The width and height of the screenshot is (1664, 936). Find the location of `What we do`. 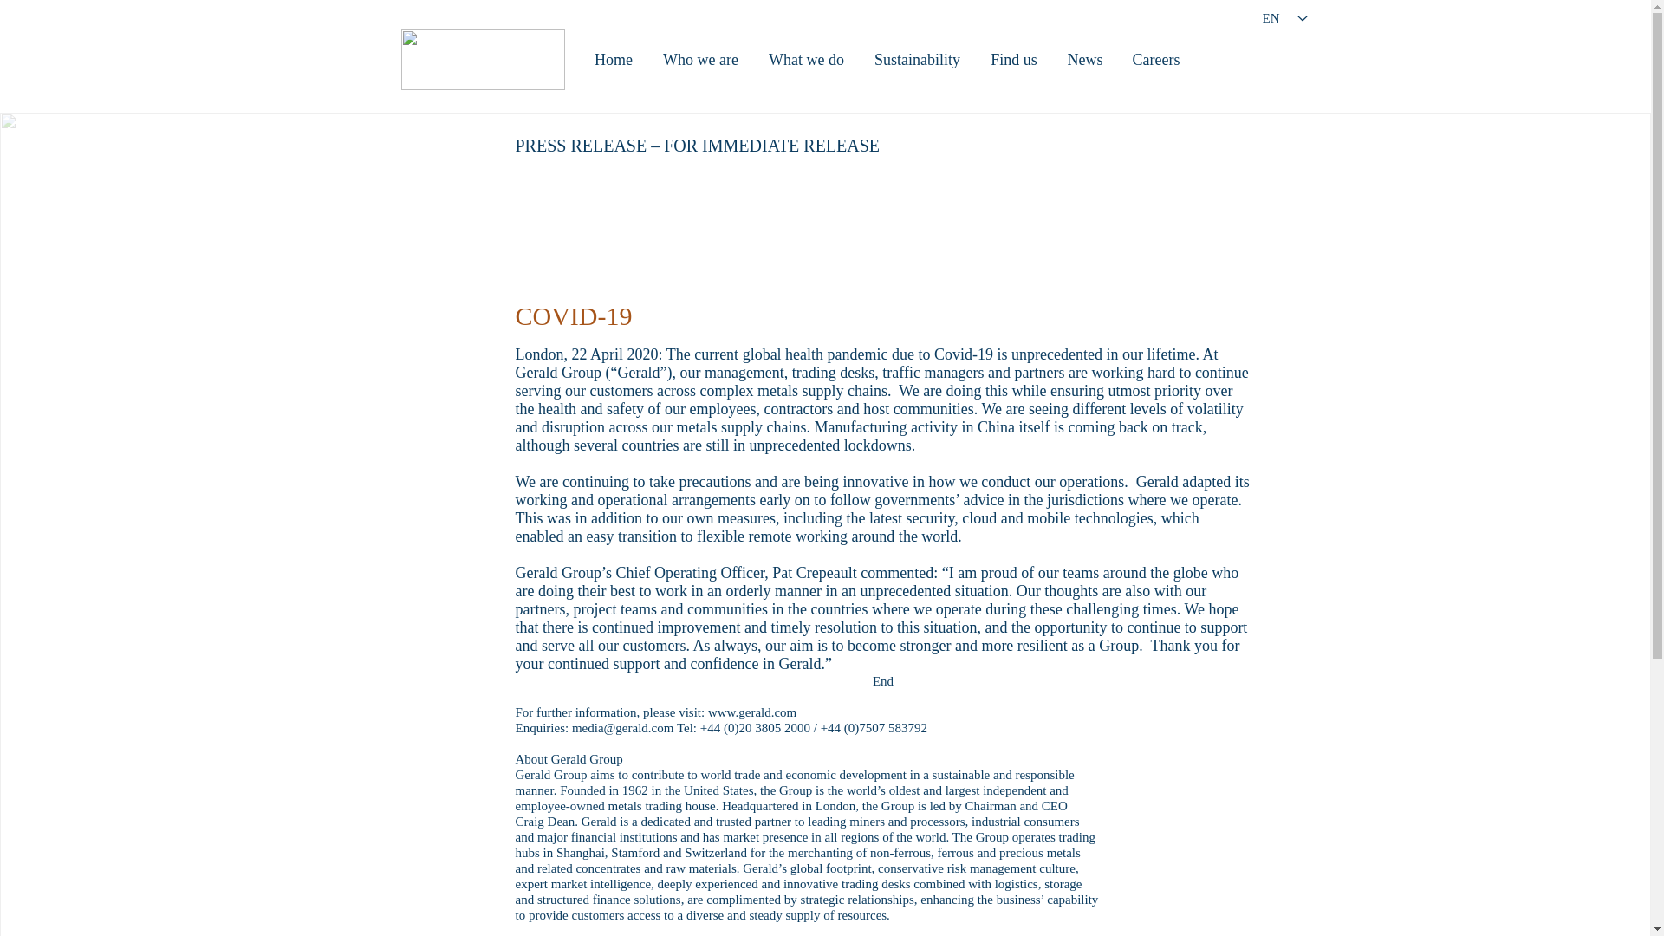

What we do is located at coordinates (806, 59).